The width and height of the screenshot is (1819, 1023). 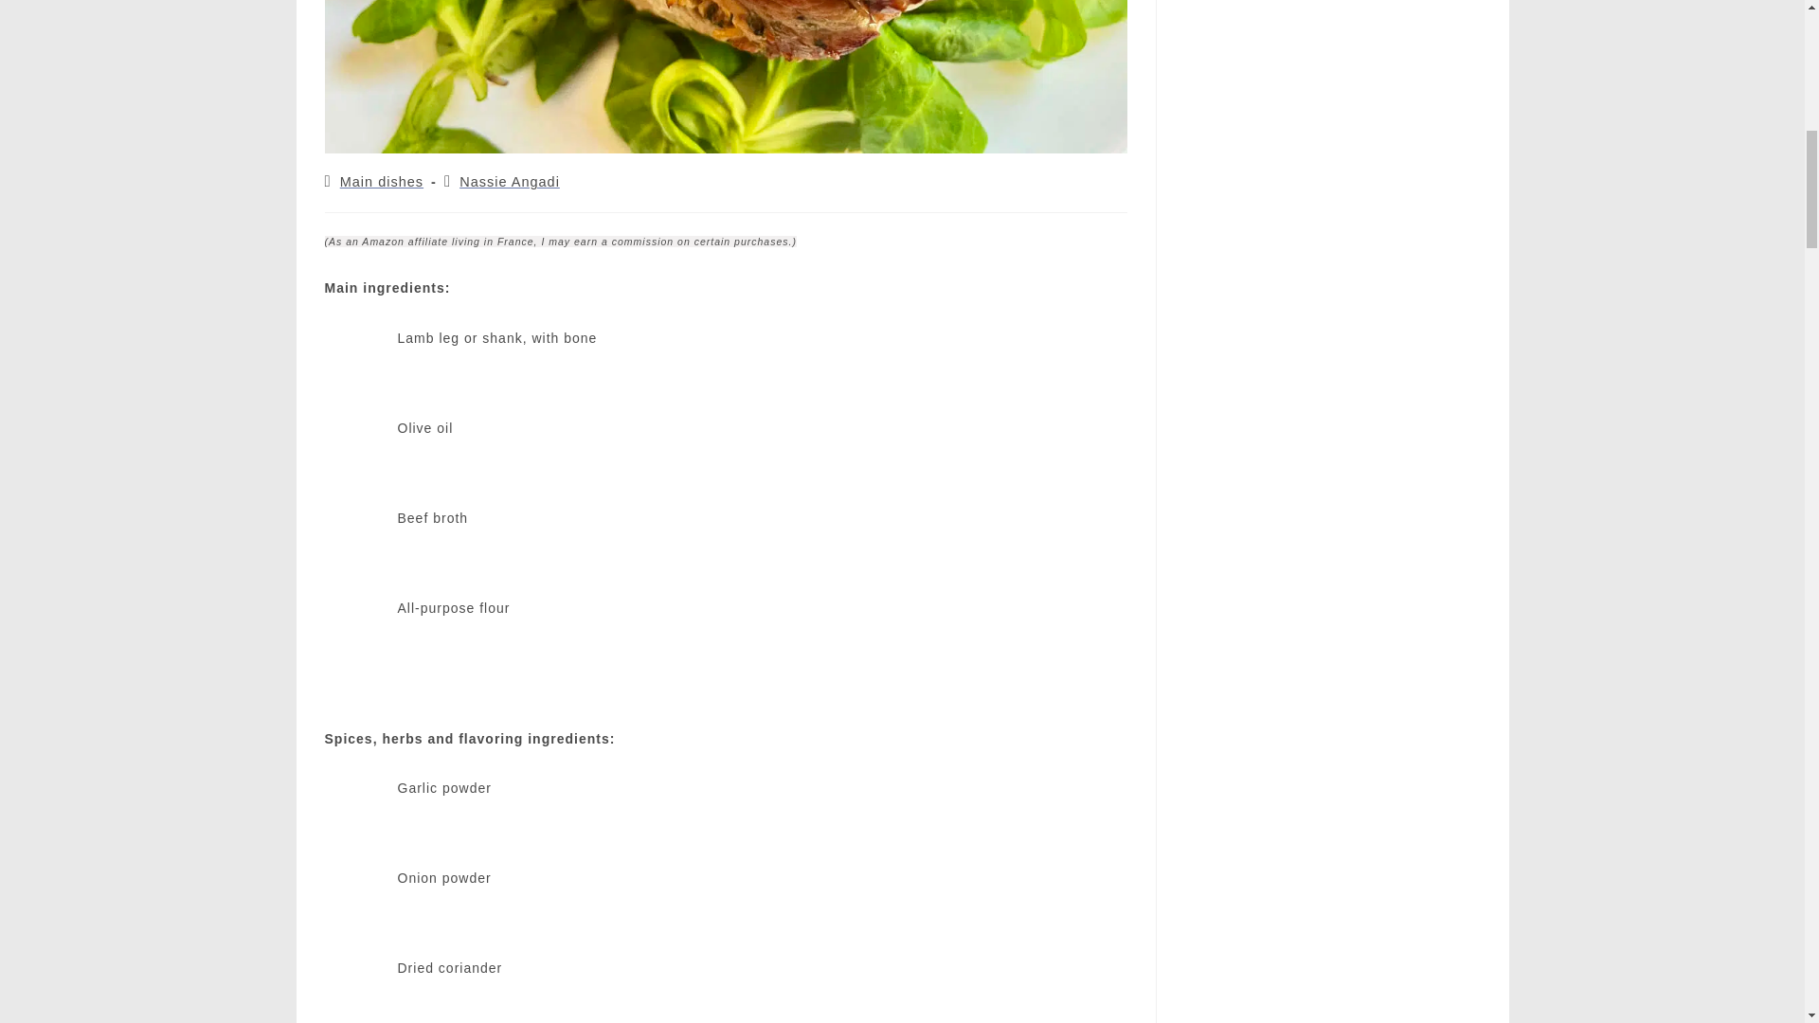 I want to click on Lamb roast with garlic and rosemary 2, so click(x=357, y=364).